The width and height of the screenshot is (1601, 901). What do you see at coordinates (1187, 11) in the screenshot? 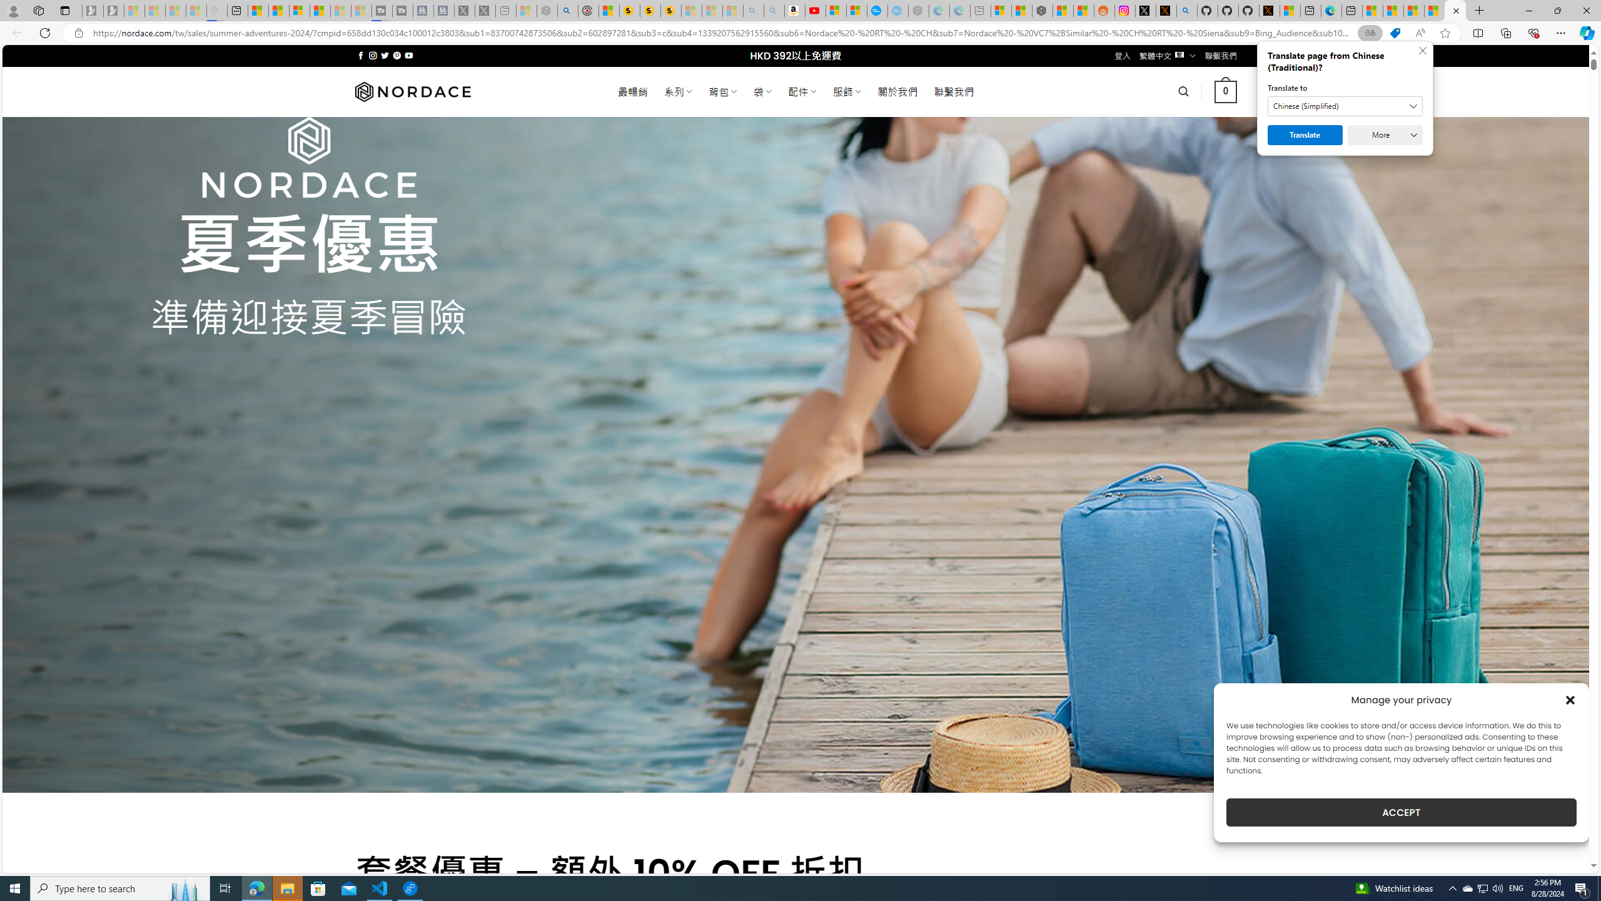
I see `github - Search` at bounding box center [1187, 11].